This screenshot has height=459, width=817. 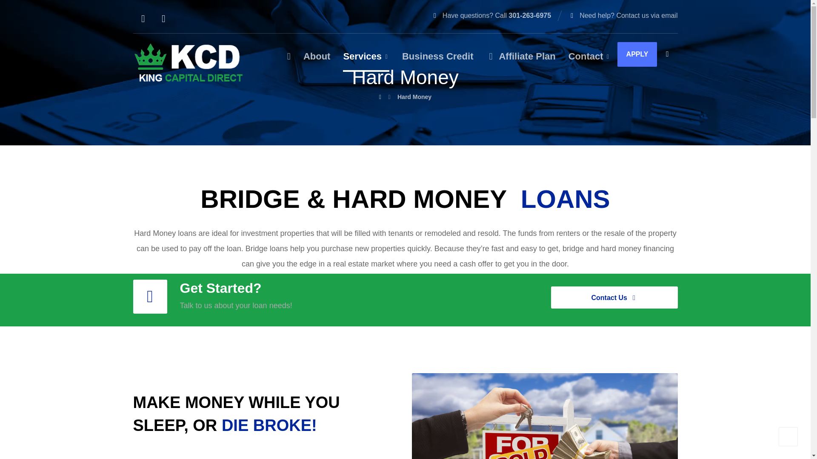 What do you see at coordinates (521, 59) in the screenshot?
I see `Affiliate Plan` at bounding box center [521, 59].